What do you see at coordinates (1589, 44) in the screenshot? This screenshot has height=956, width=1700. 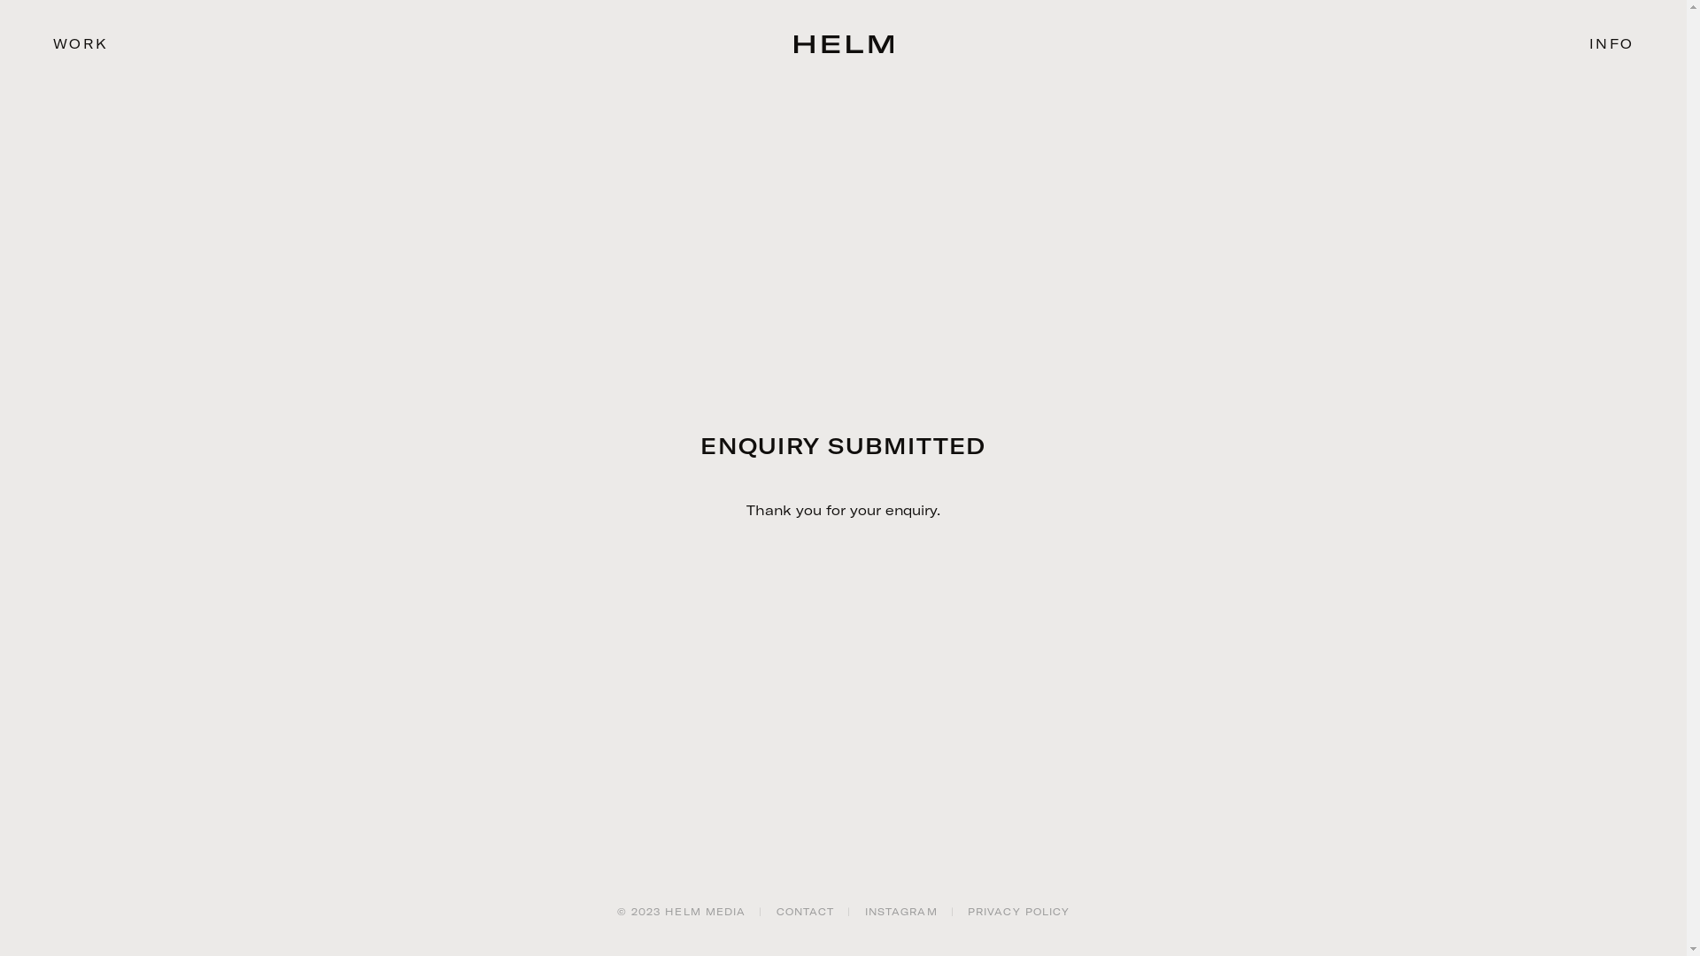 I see `INFO` at bounding box center [1589, 44].